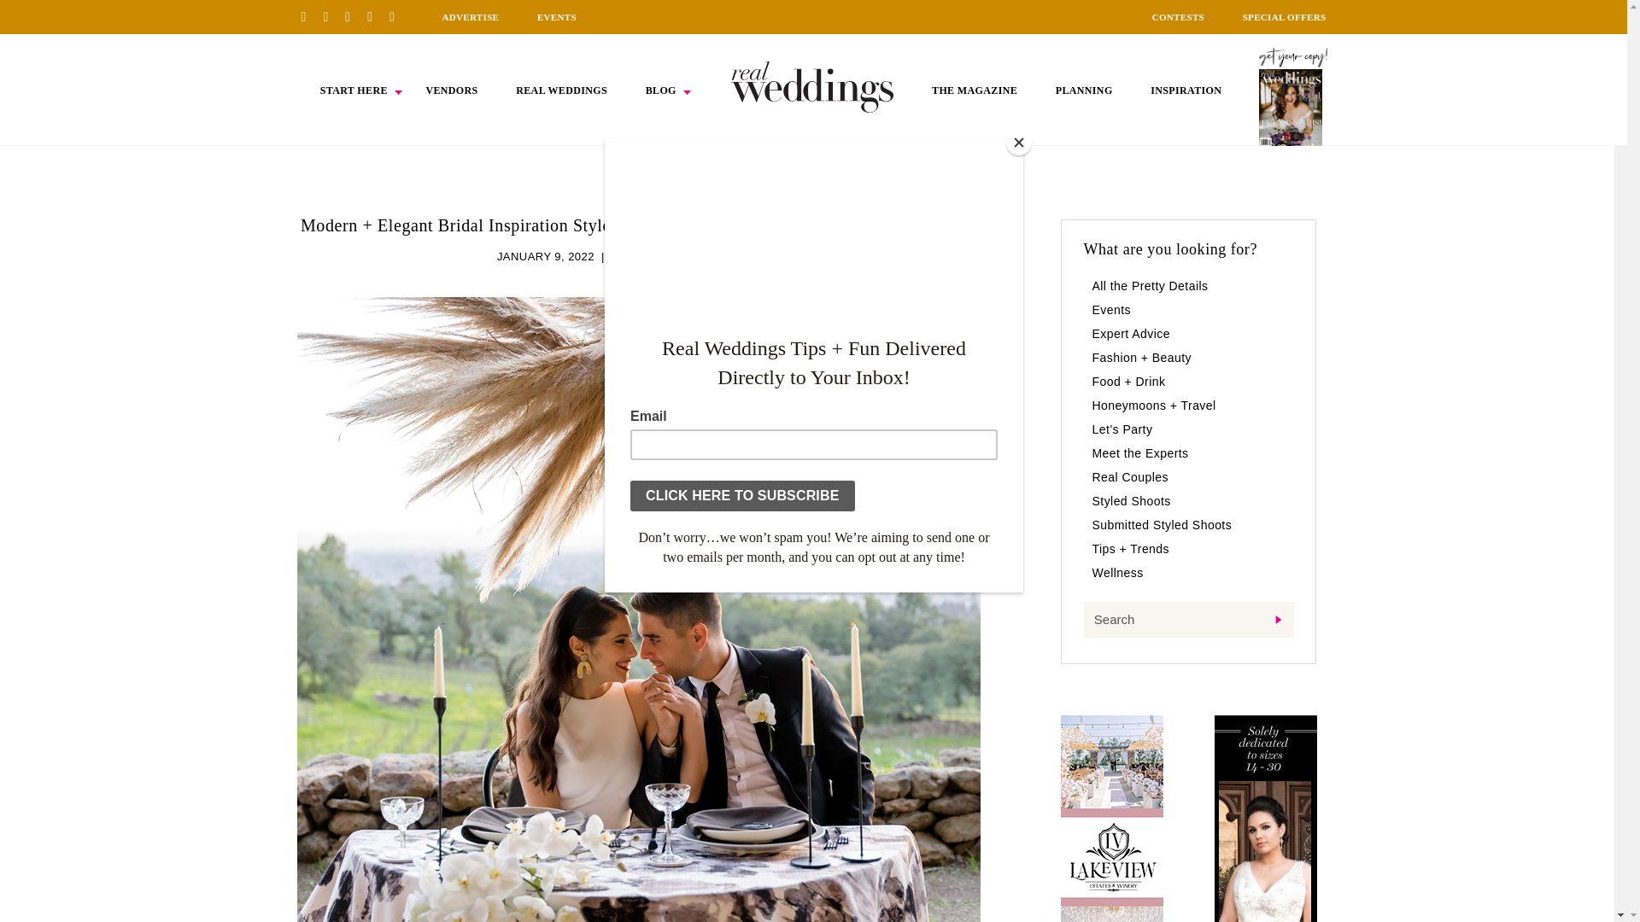  What do you see at coordinates (1187, 620) in the screenshot?
I see `Search` at bounding box center [1187, 620].